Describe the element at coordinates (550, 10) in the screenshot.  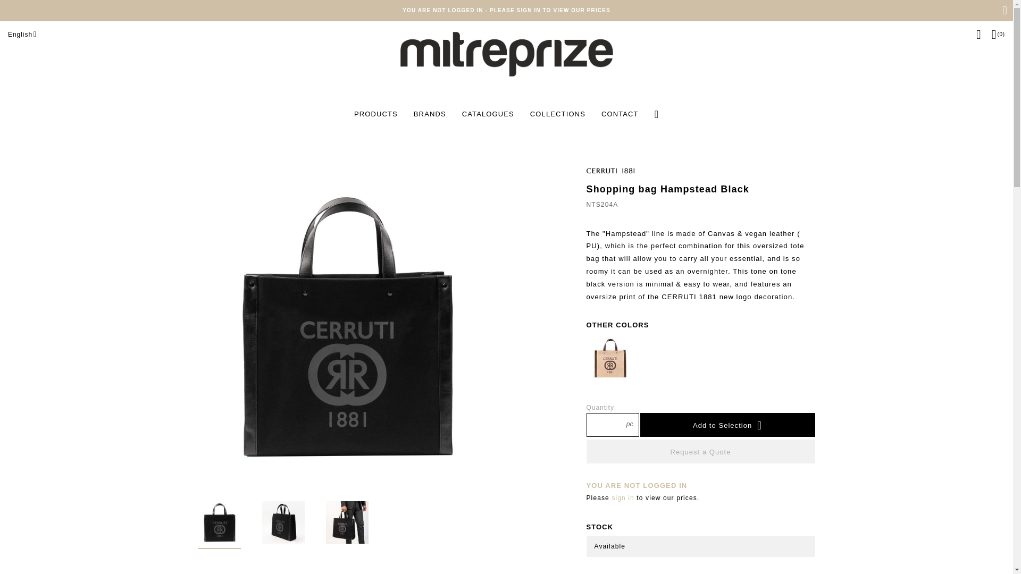
I see `PLEASE SIGN IN TO VIEW OUR PRICES` at that location.